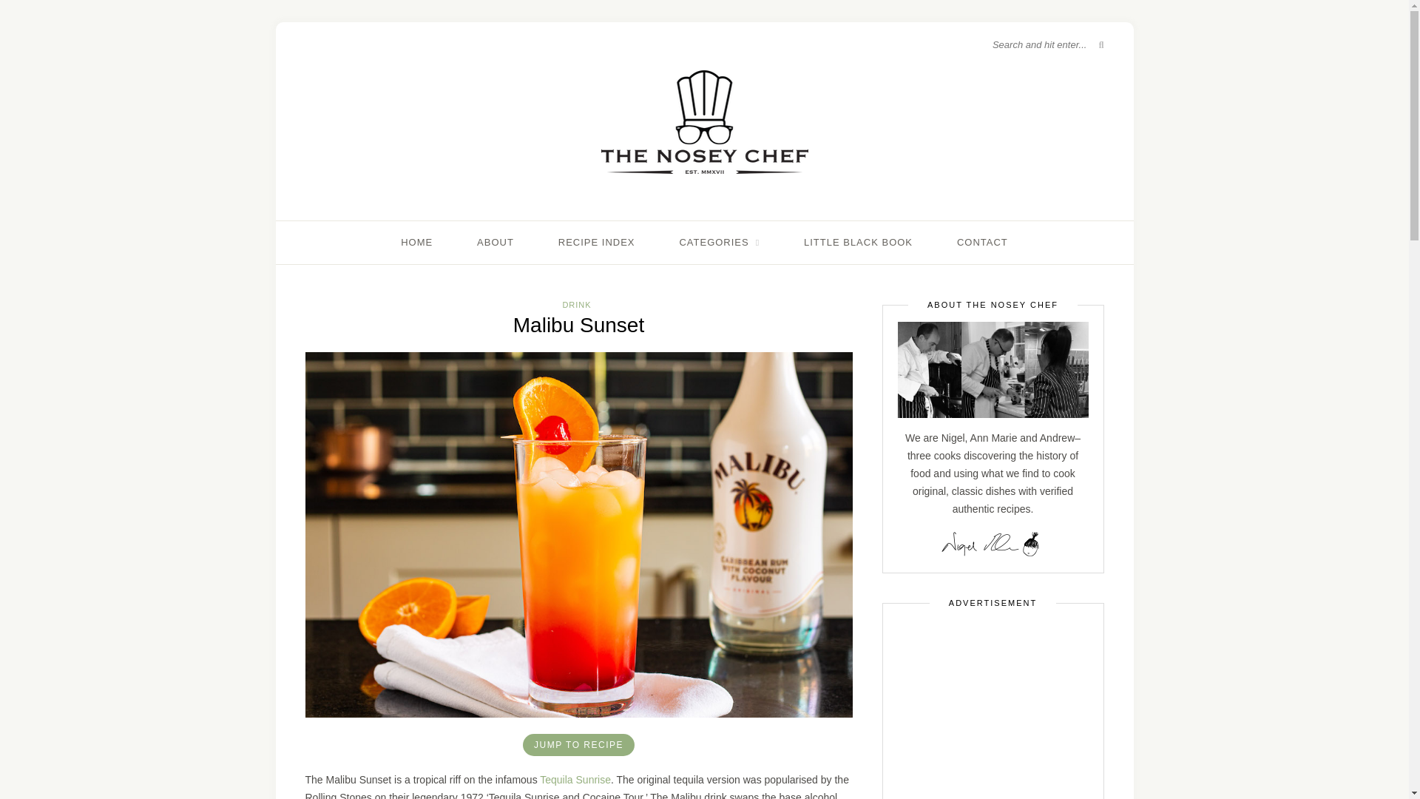  I want to click on RECIPE INDEX, so click(596, 243).